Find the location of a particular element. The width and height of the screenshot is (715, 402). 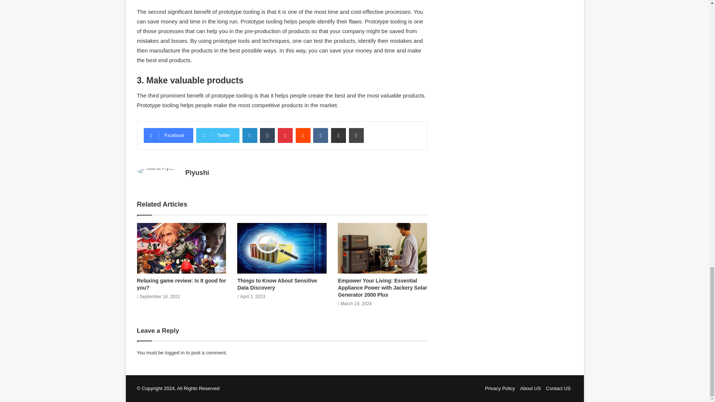

Facebook is located at coordinates (168, 135).